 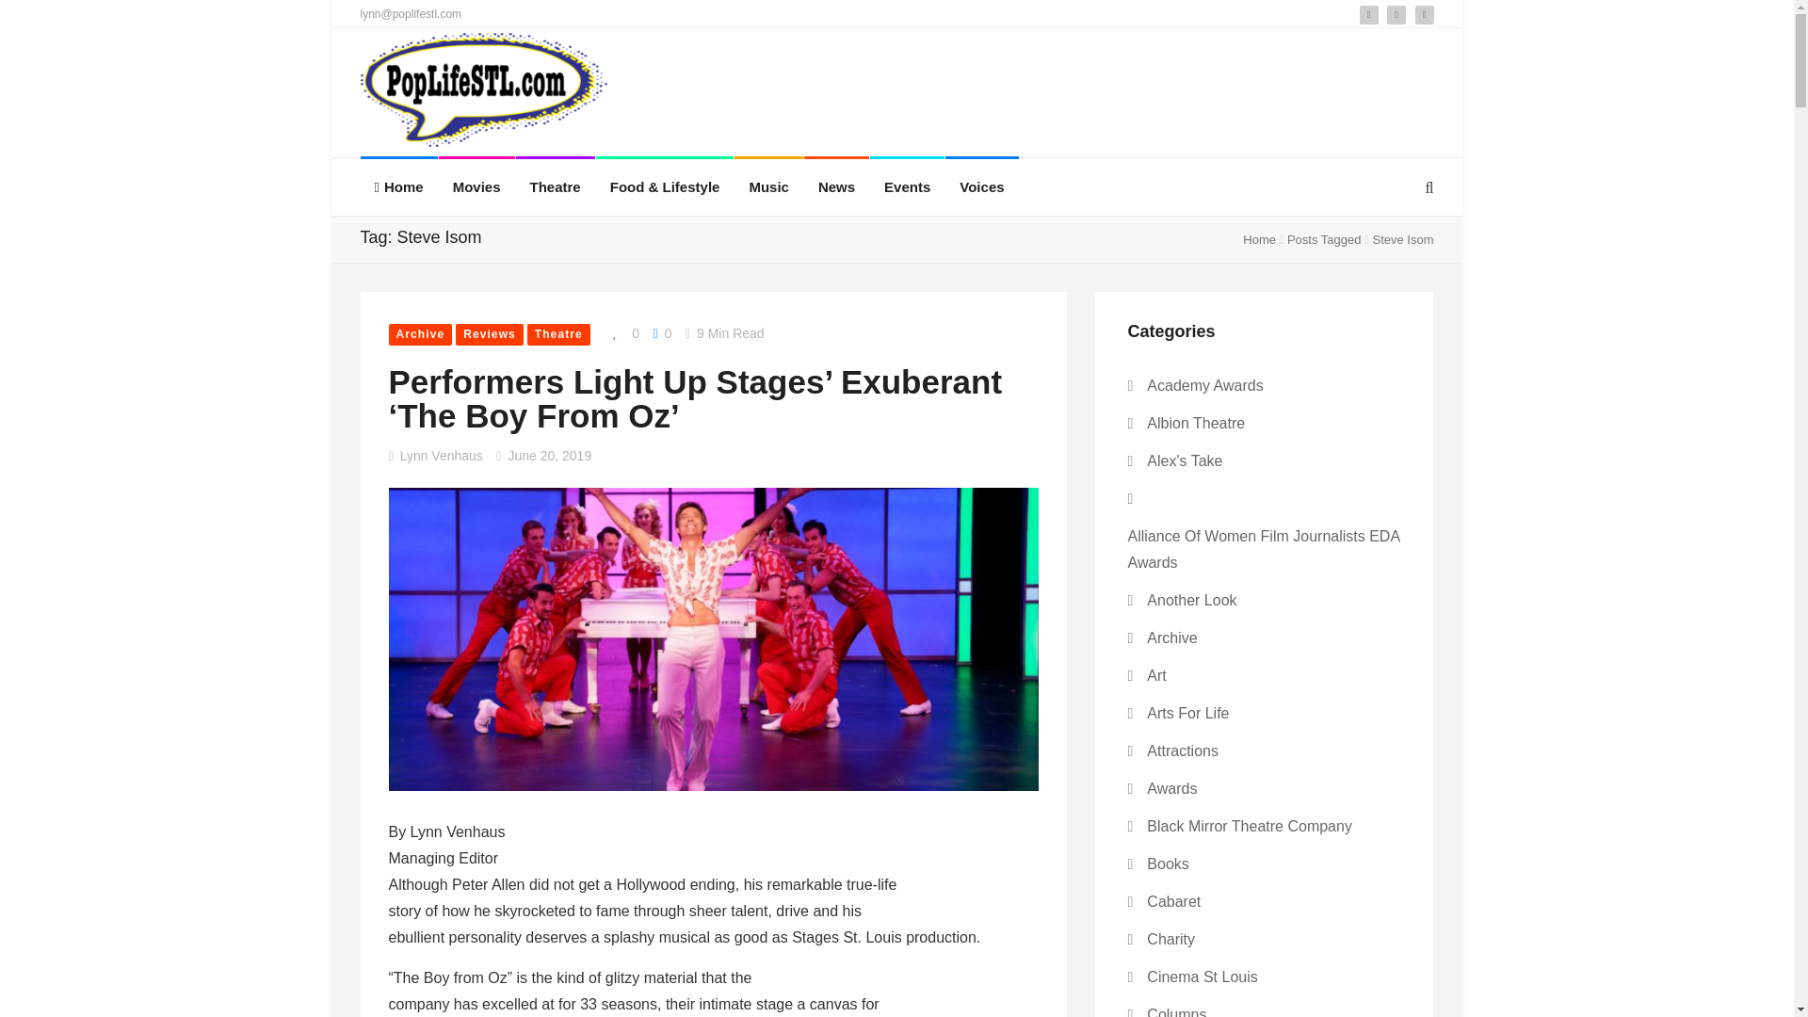 What do you see at coordinates (420, 335) in the screenshot?
I see `Archive` at bounding box center [420, 335].